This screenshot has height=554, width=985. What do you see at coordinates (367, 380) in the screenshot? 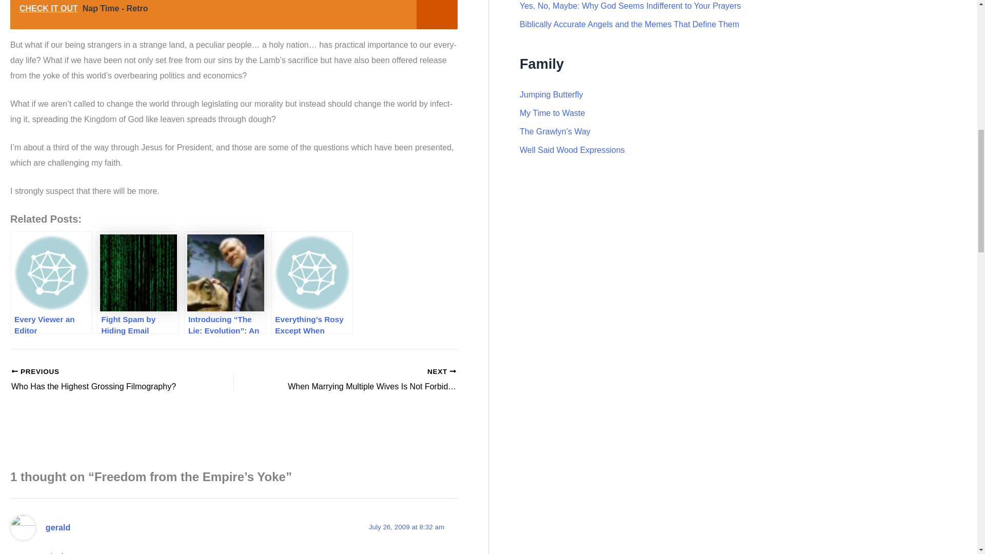
I see `When Marrying Multiple Wives Is Not Forbidden` at bounding box center [367, 380].